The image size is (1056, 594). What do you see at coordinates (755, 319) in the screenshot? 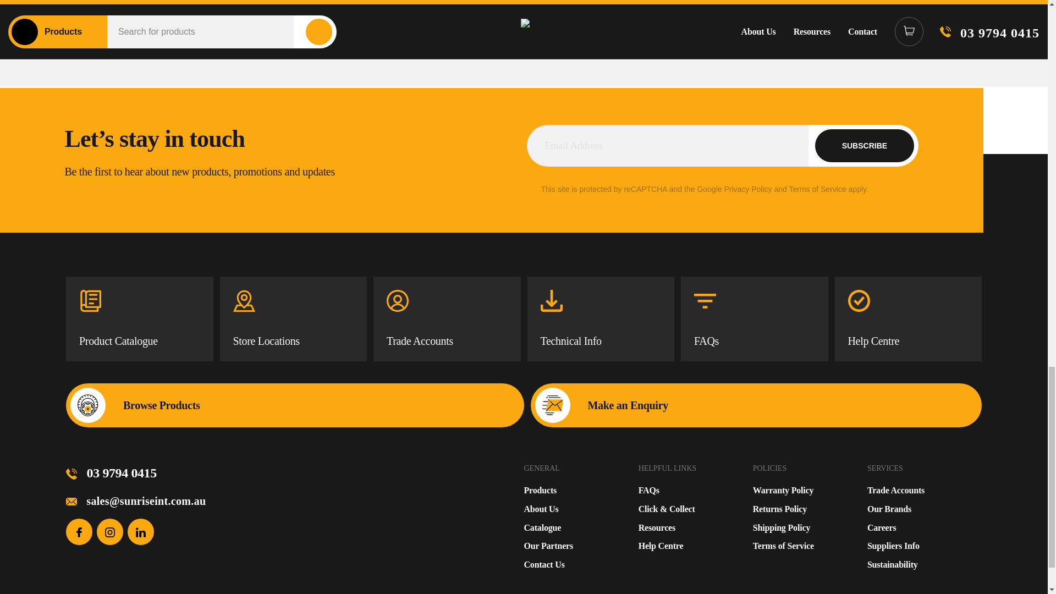
I see `FAQs` at bounding box center [755, 319].